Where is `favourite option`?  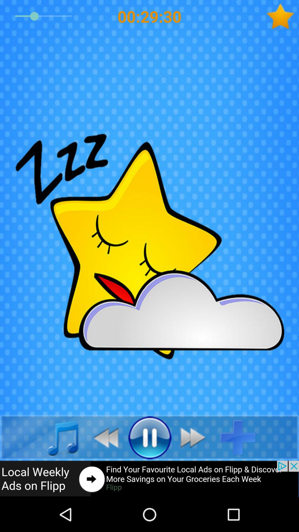 favourite option is located at coordinates (282, 16).